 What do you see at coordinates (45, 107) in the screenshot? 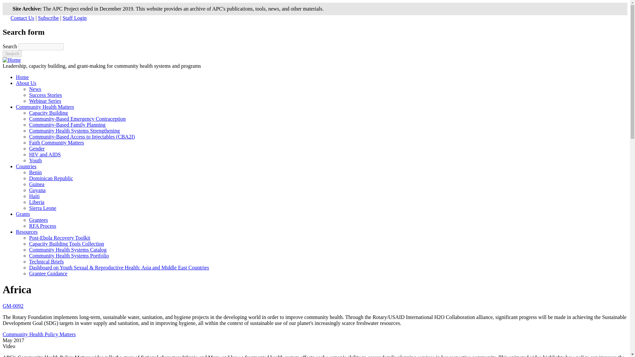
I see `Community Health Matters` at bounding box center [45, 107].